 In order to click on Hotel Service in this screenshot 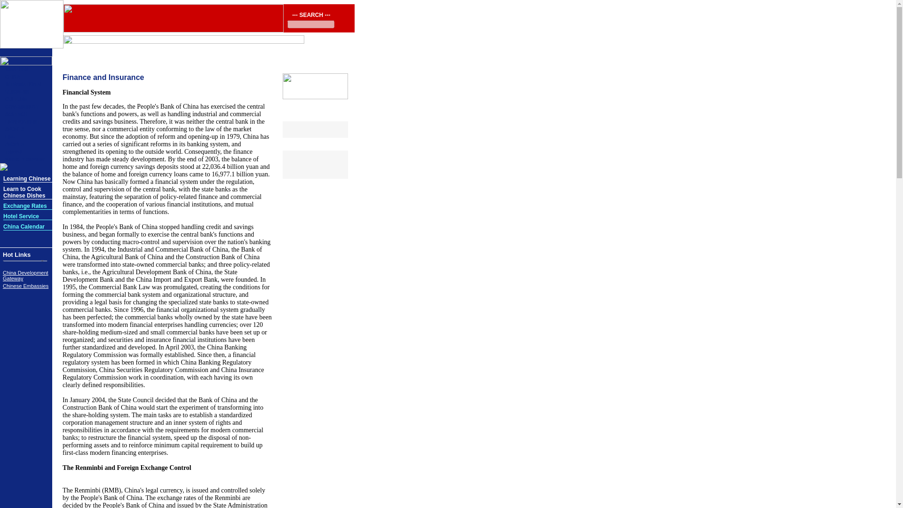, I will do `click(21, 216)`.